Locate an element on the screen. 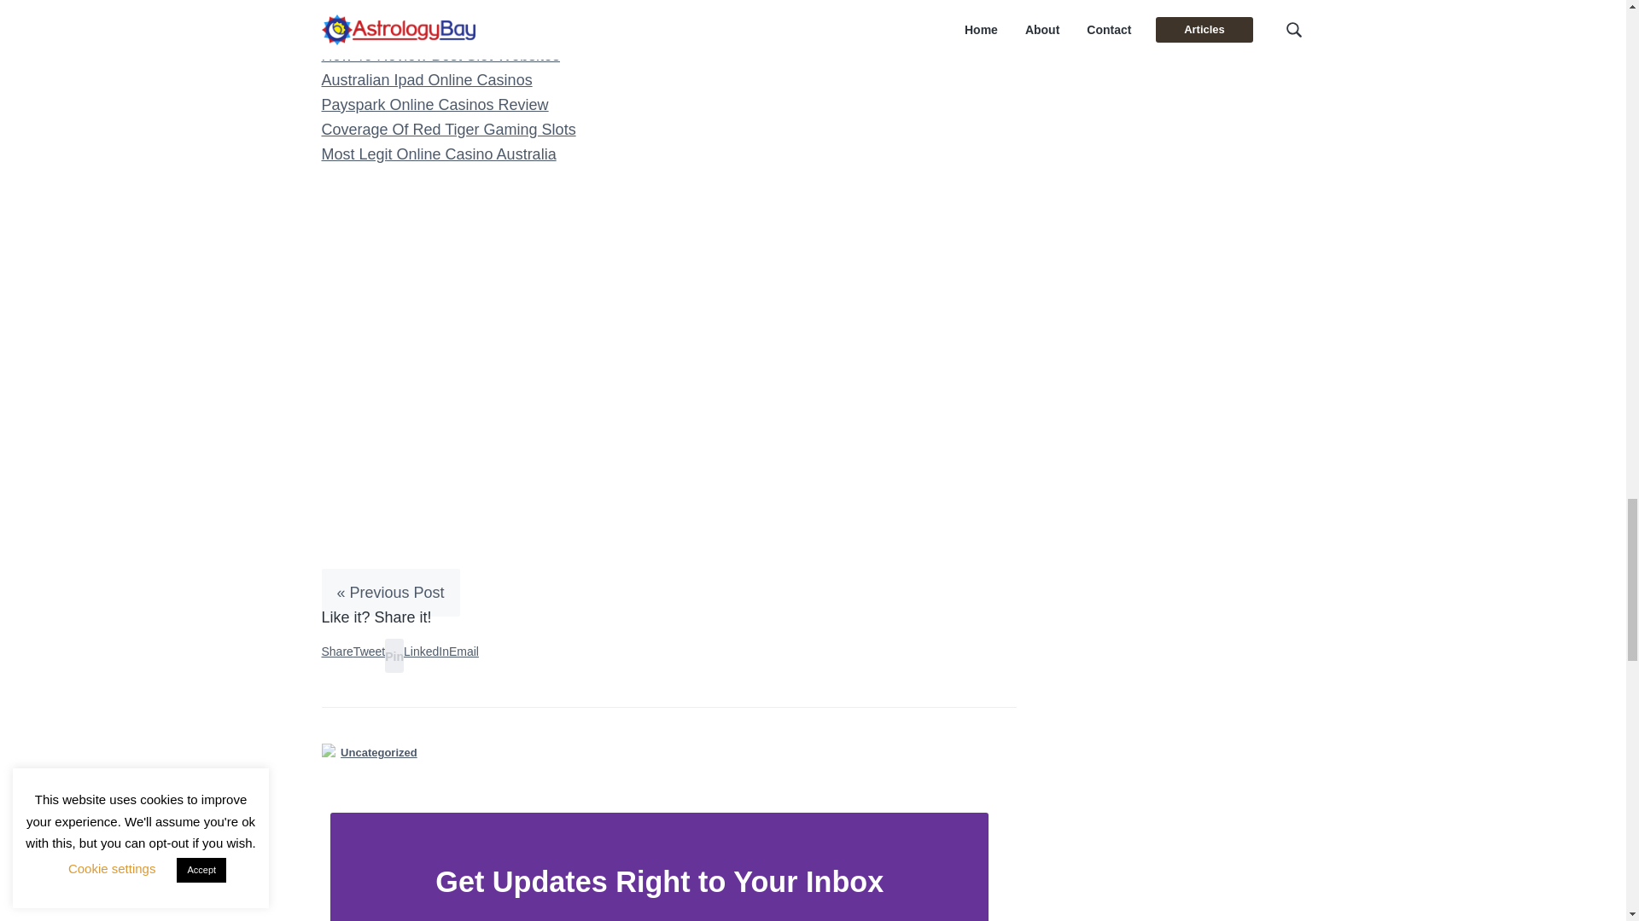  How To Review Best Slot Websites is located at coordinates (440, 55).